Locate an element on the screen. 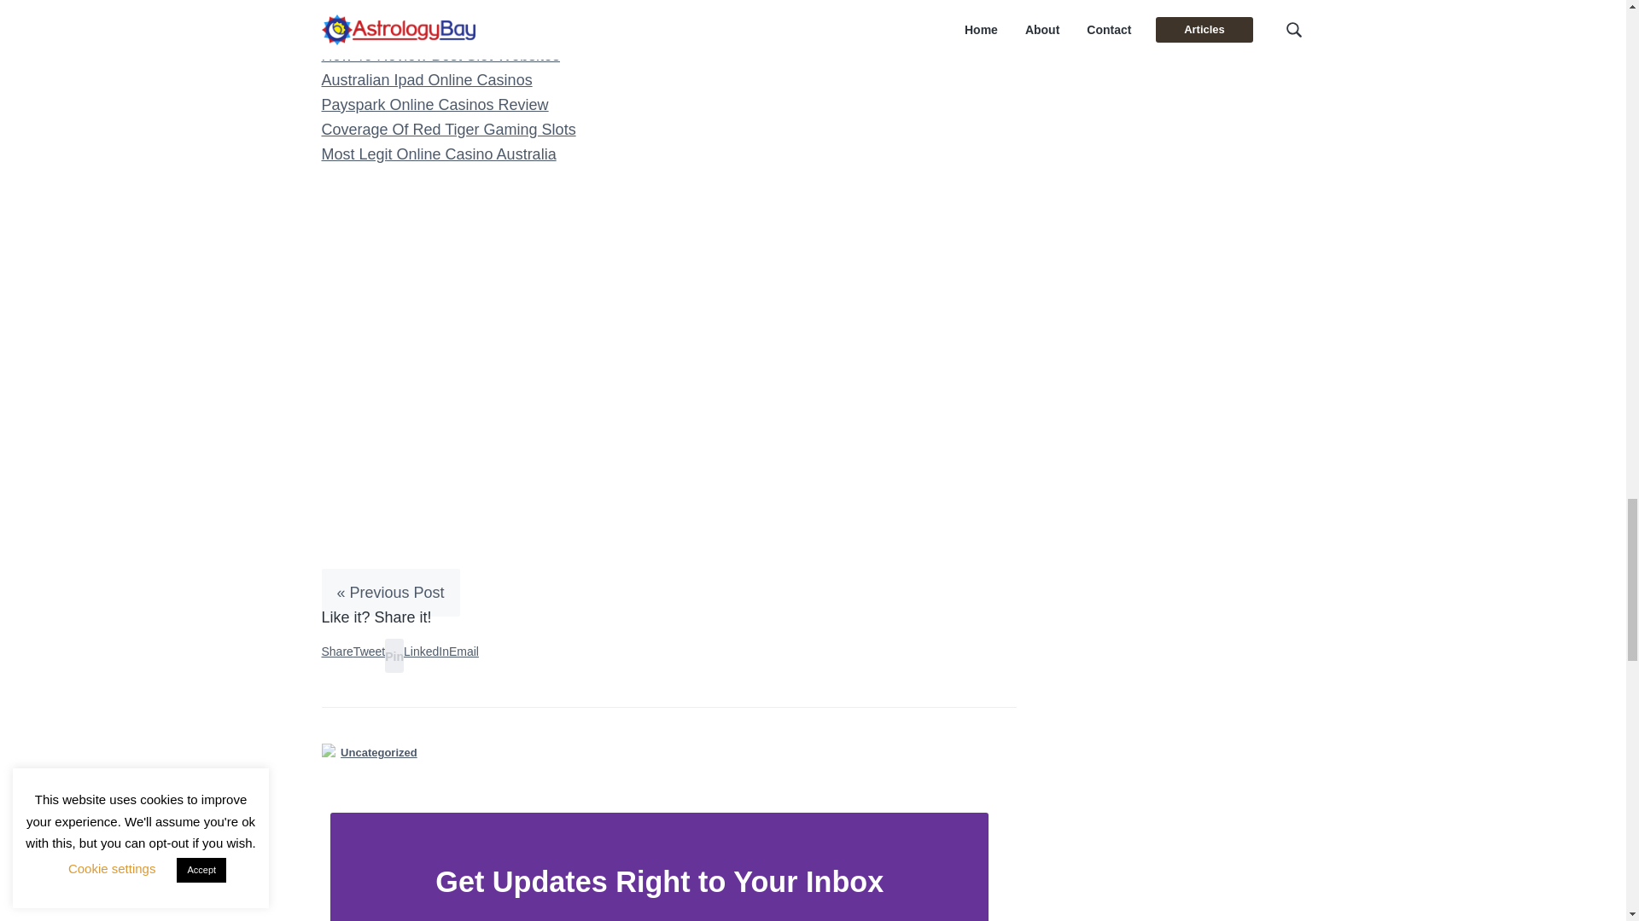  How To Review Best Slot Websites is located at coordinates (440, 55).